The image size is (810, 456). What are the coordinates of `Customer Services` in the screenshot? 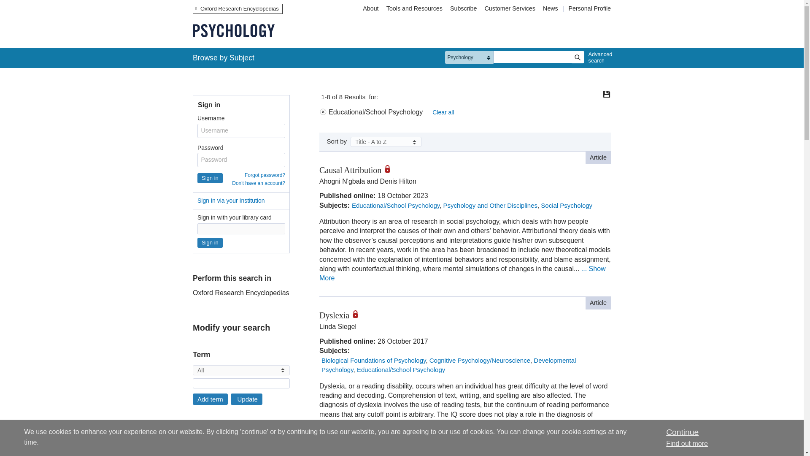 It's located at (510, 8).